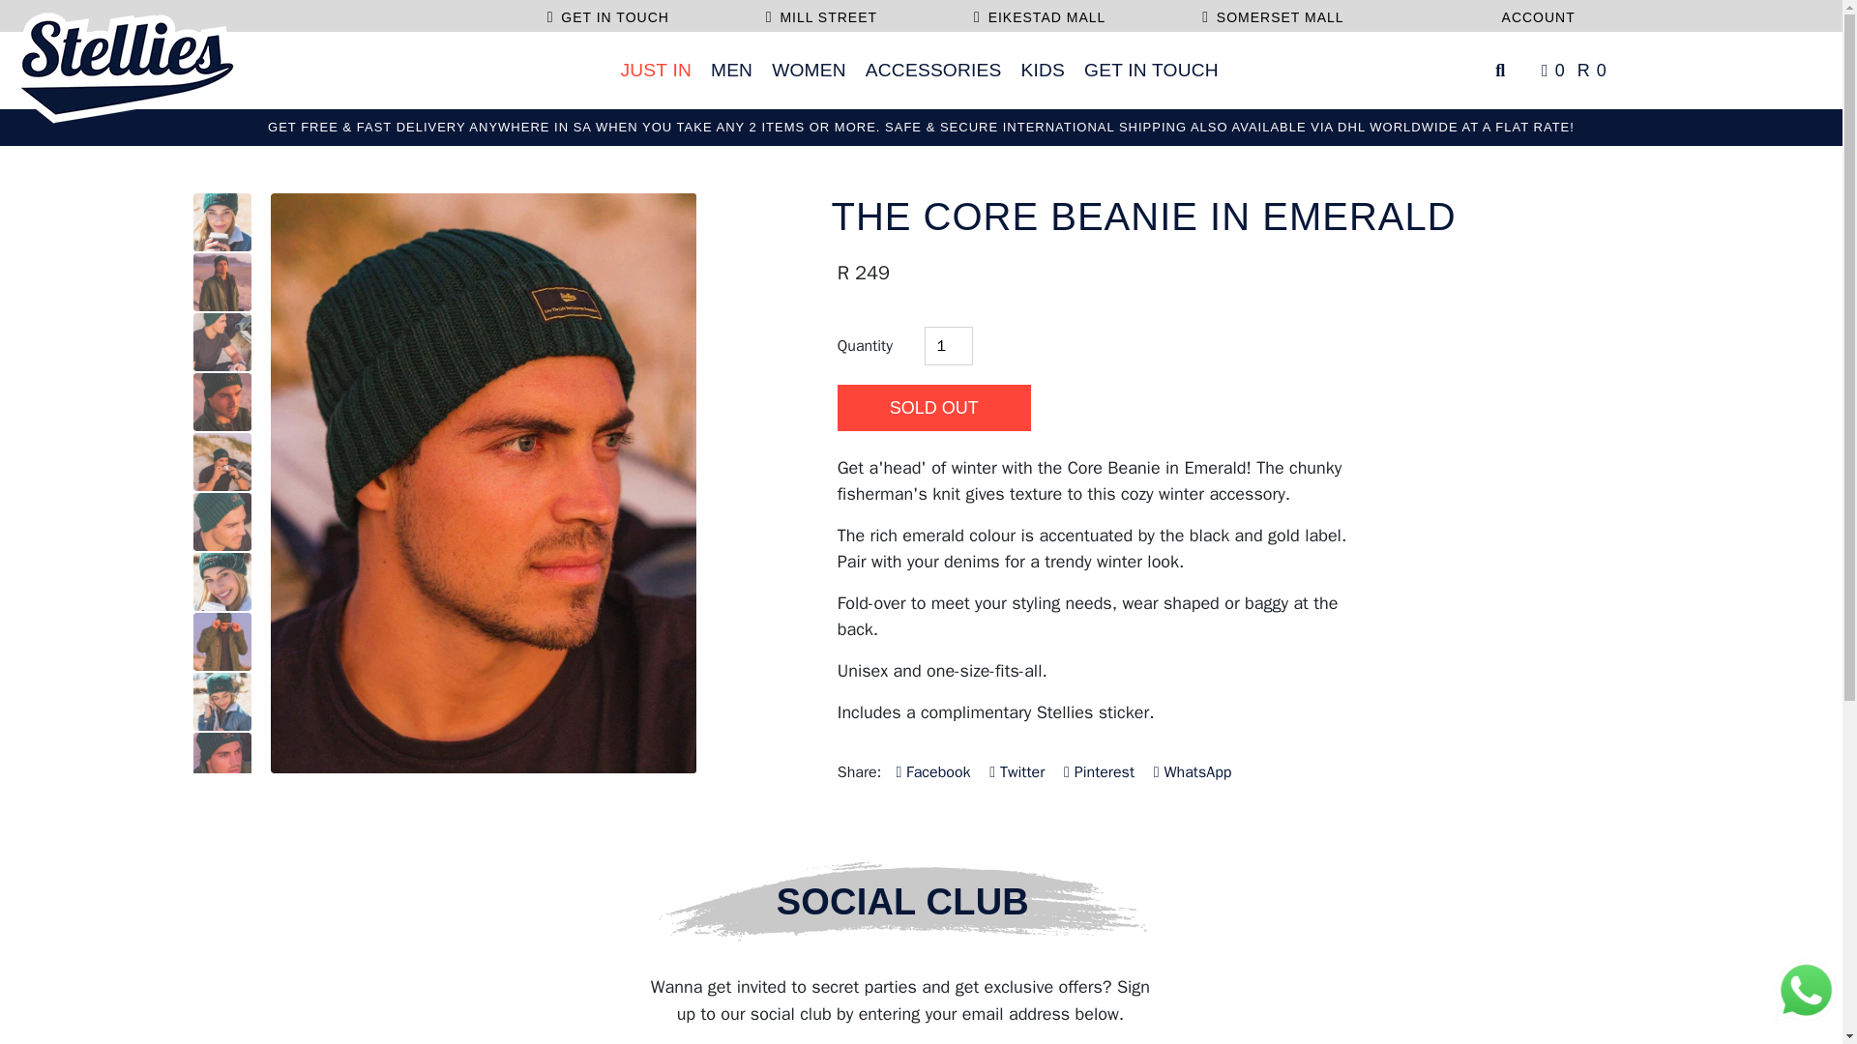  I want to click on Share on Facebook, so click(932, 772).